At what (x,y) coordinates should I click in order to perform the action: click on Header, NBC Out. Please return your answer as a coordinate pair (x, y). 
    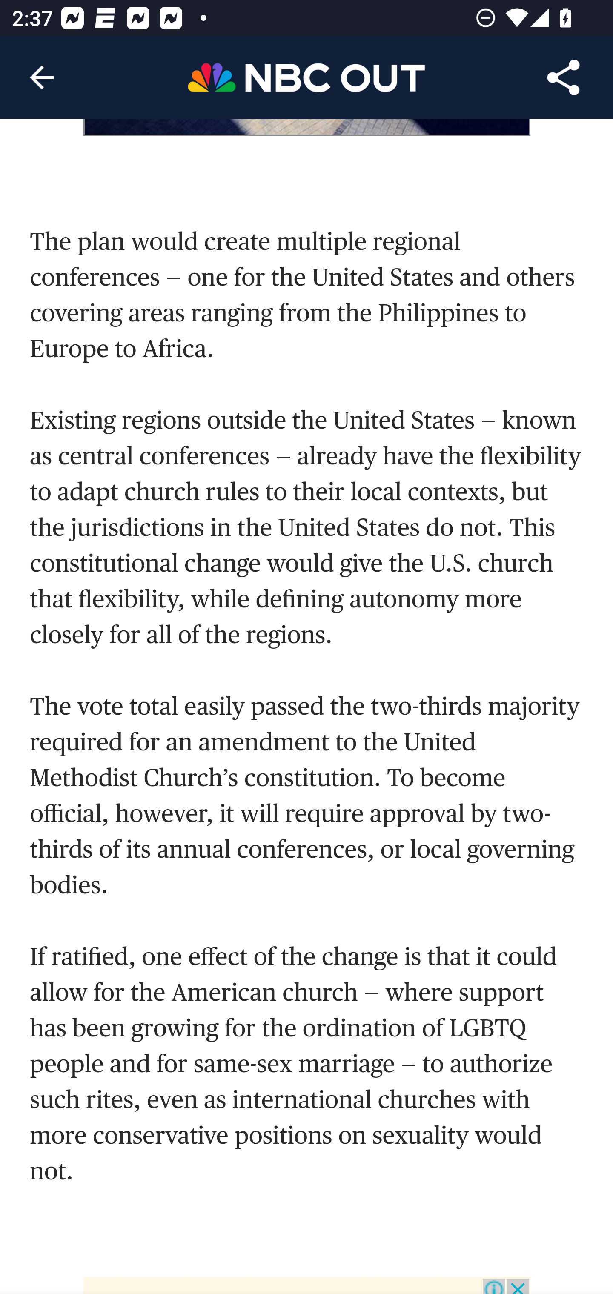
    Looking at the image, I should click on (306, 77).